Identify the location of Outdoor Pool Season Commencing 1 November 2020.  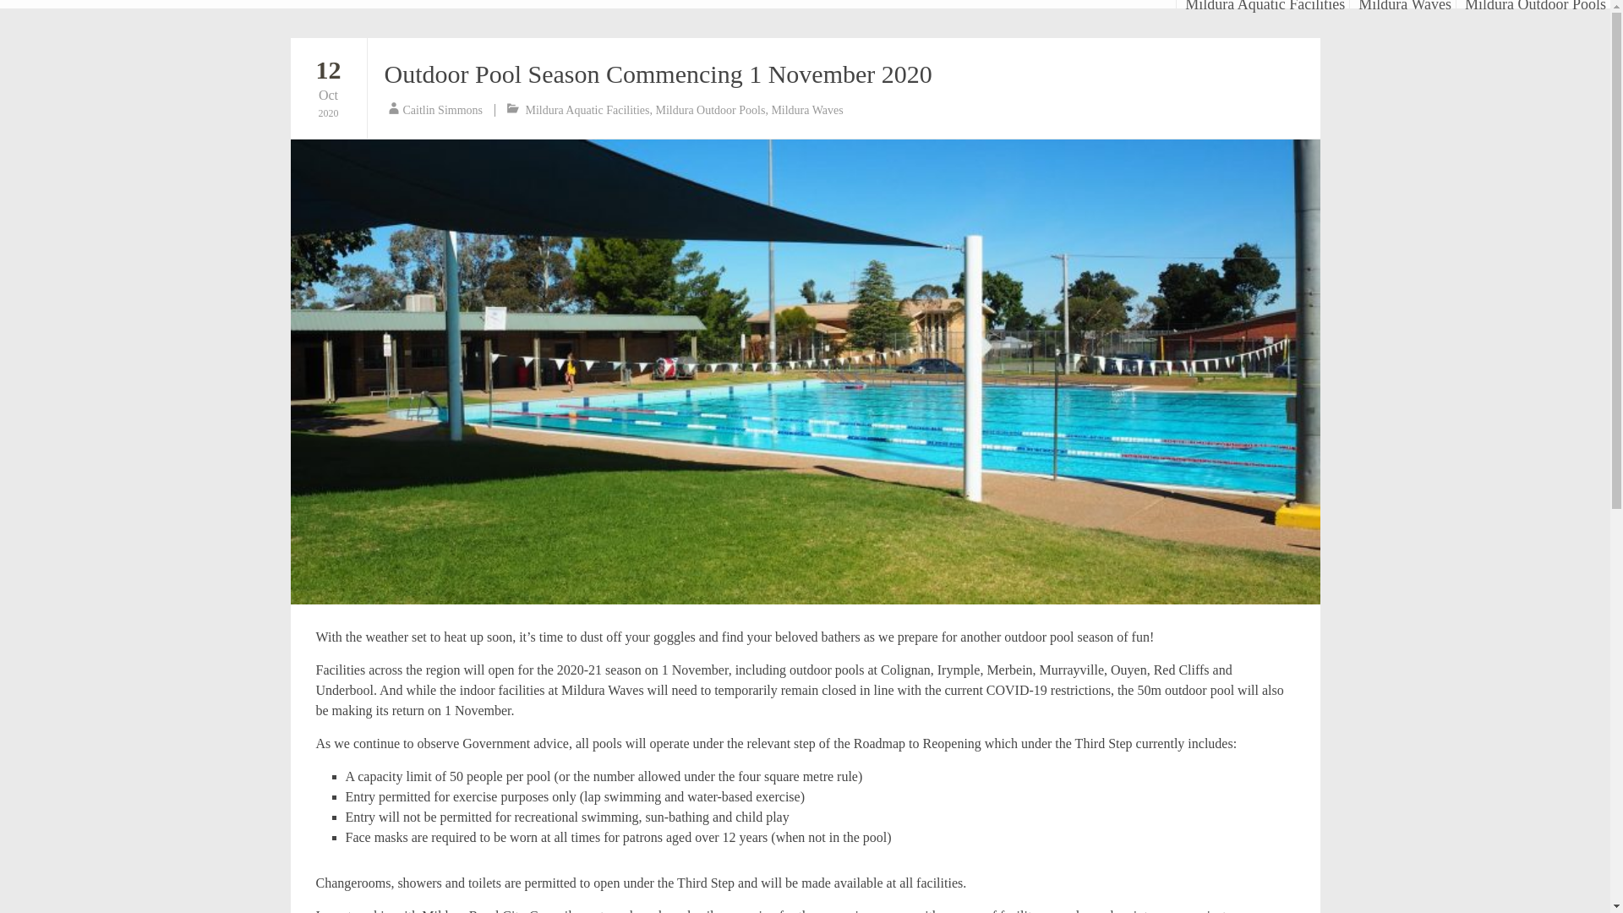
(806, 110).